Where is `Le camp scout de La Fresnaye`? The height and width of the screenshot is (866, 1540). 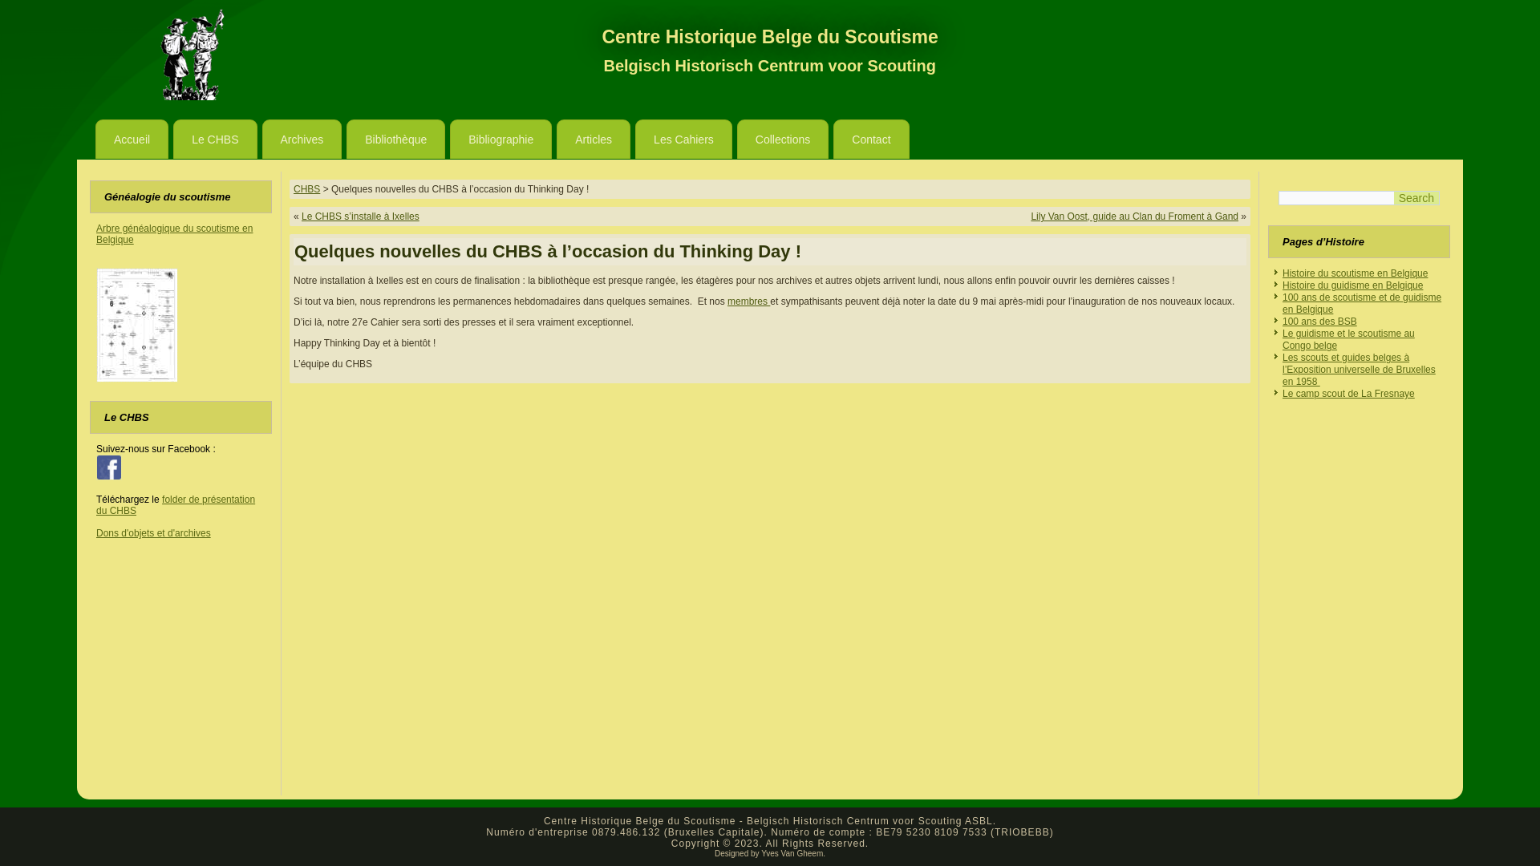 Le camp scout de La Fresnaye is located at coordinates (1349, 394).